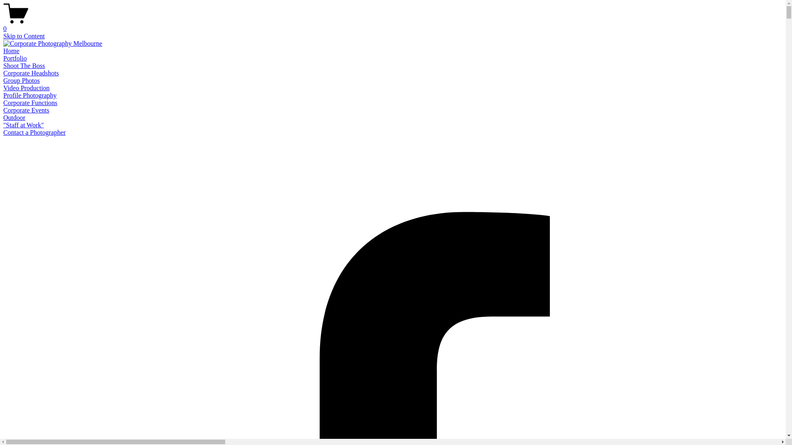 Image resolution: width=792 pixels, height=445 pixels. I want to click on Outdoor, so click(14, 118).